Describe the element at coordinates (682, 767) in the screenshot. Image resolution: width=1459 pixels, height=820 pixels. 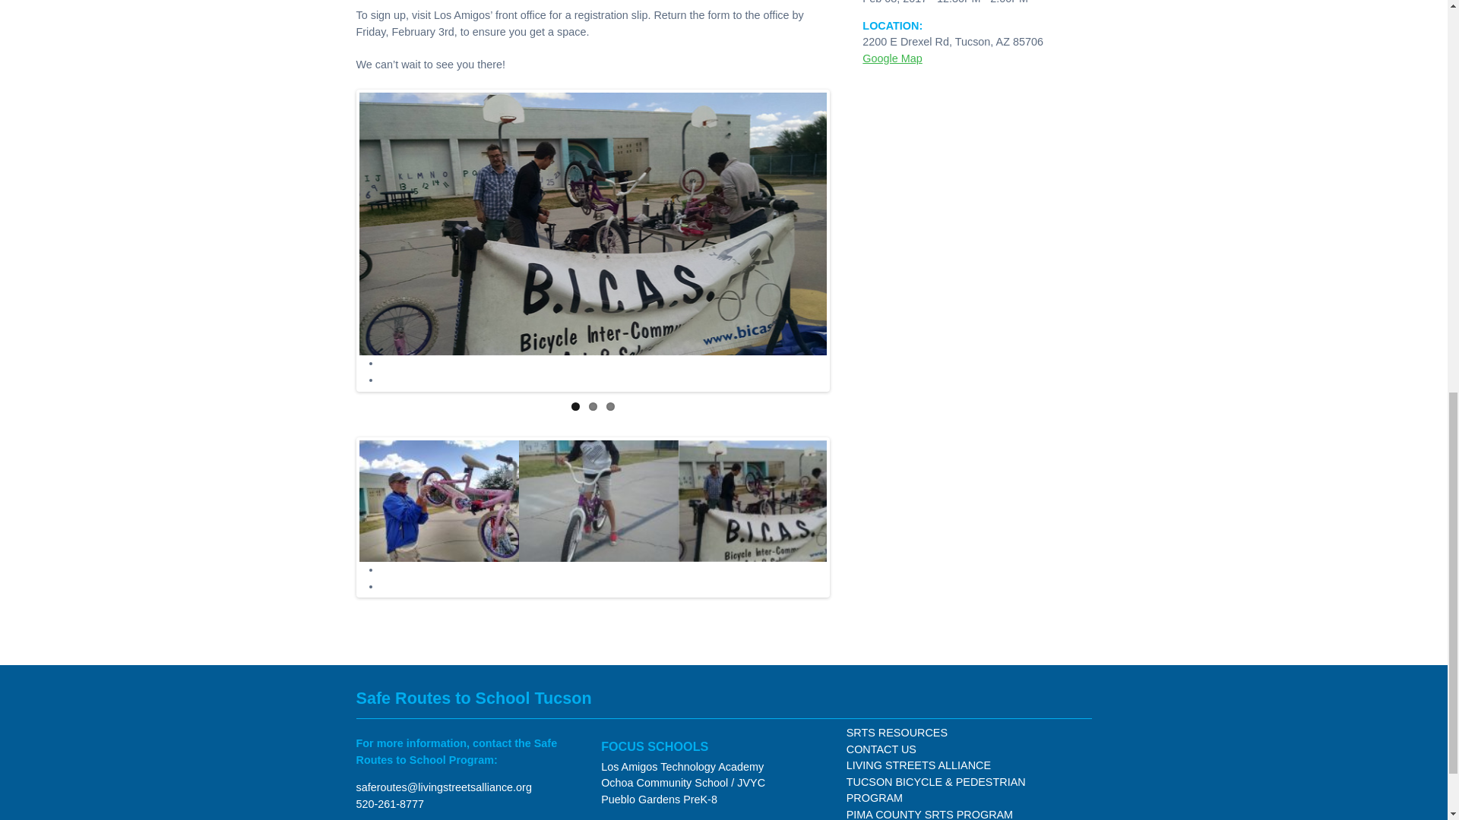
I see `Los Amigos Technology Academy` at that location.